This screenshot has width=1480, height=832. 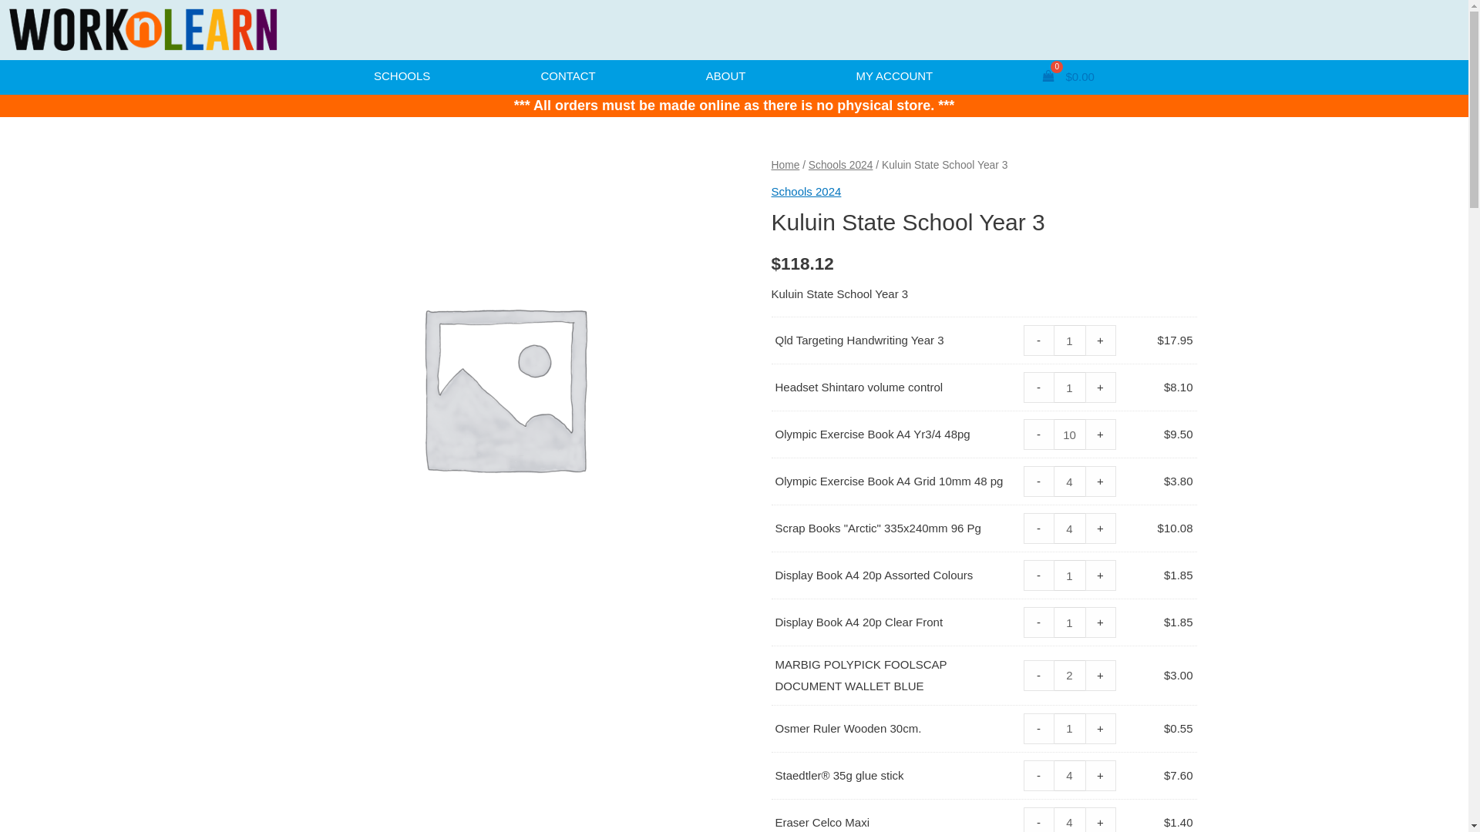 I want to click on Qty, so click(x=1070, y=528).